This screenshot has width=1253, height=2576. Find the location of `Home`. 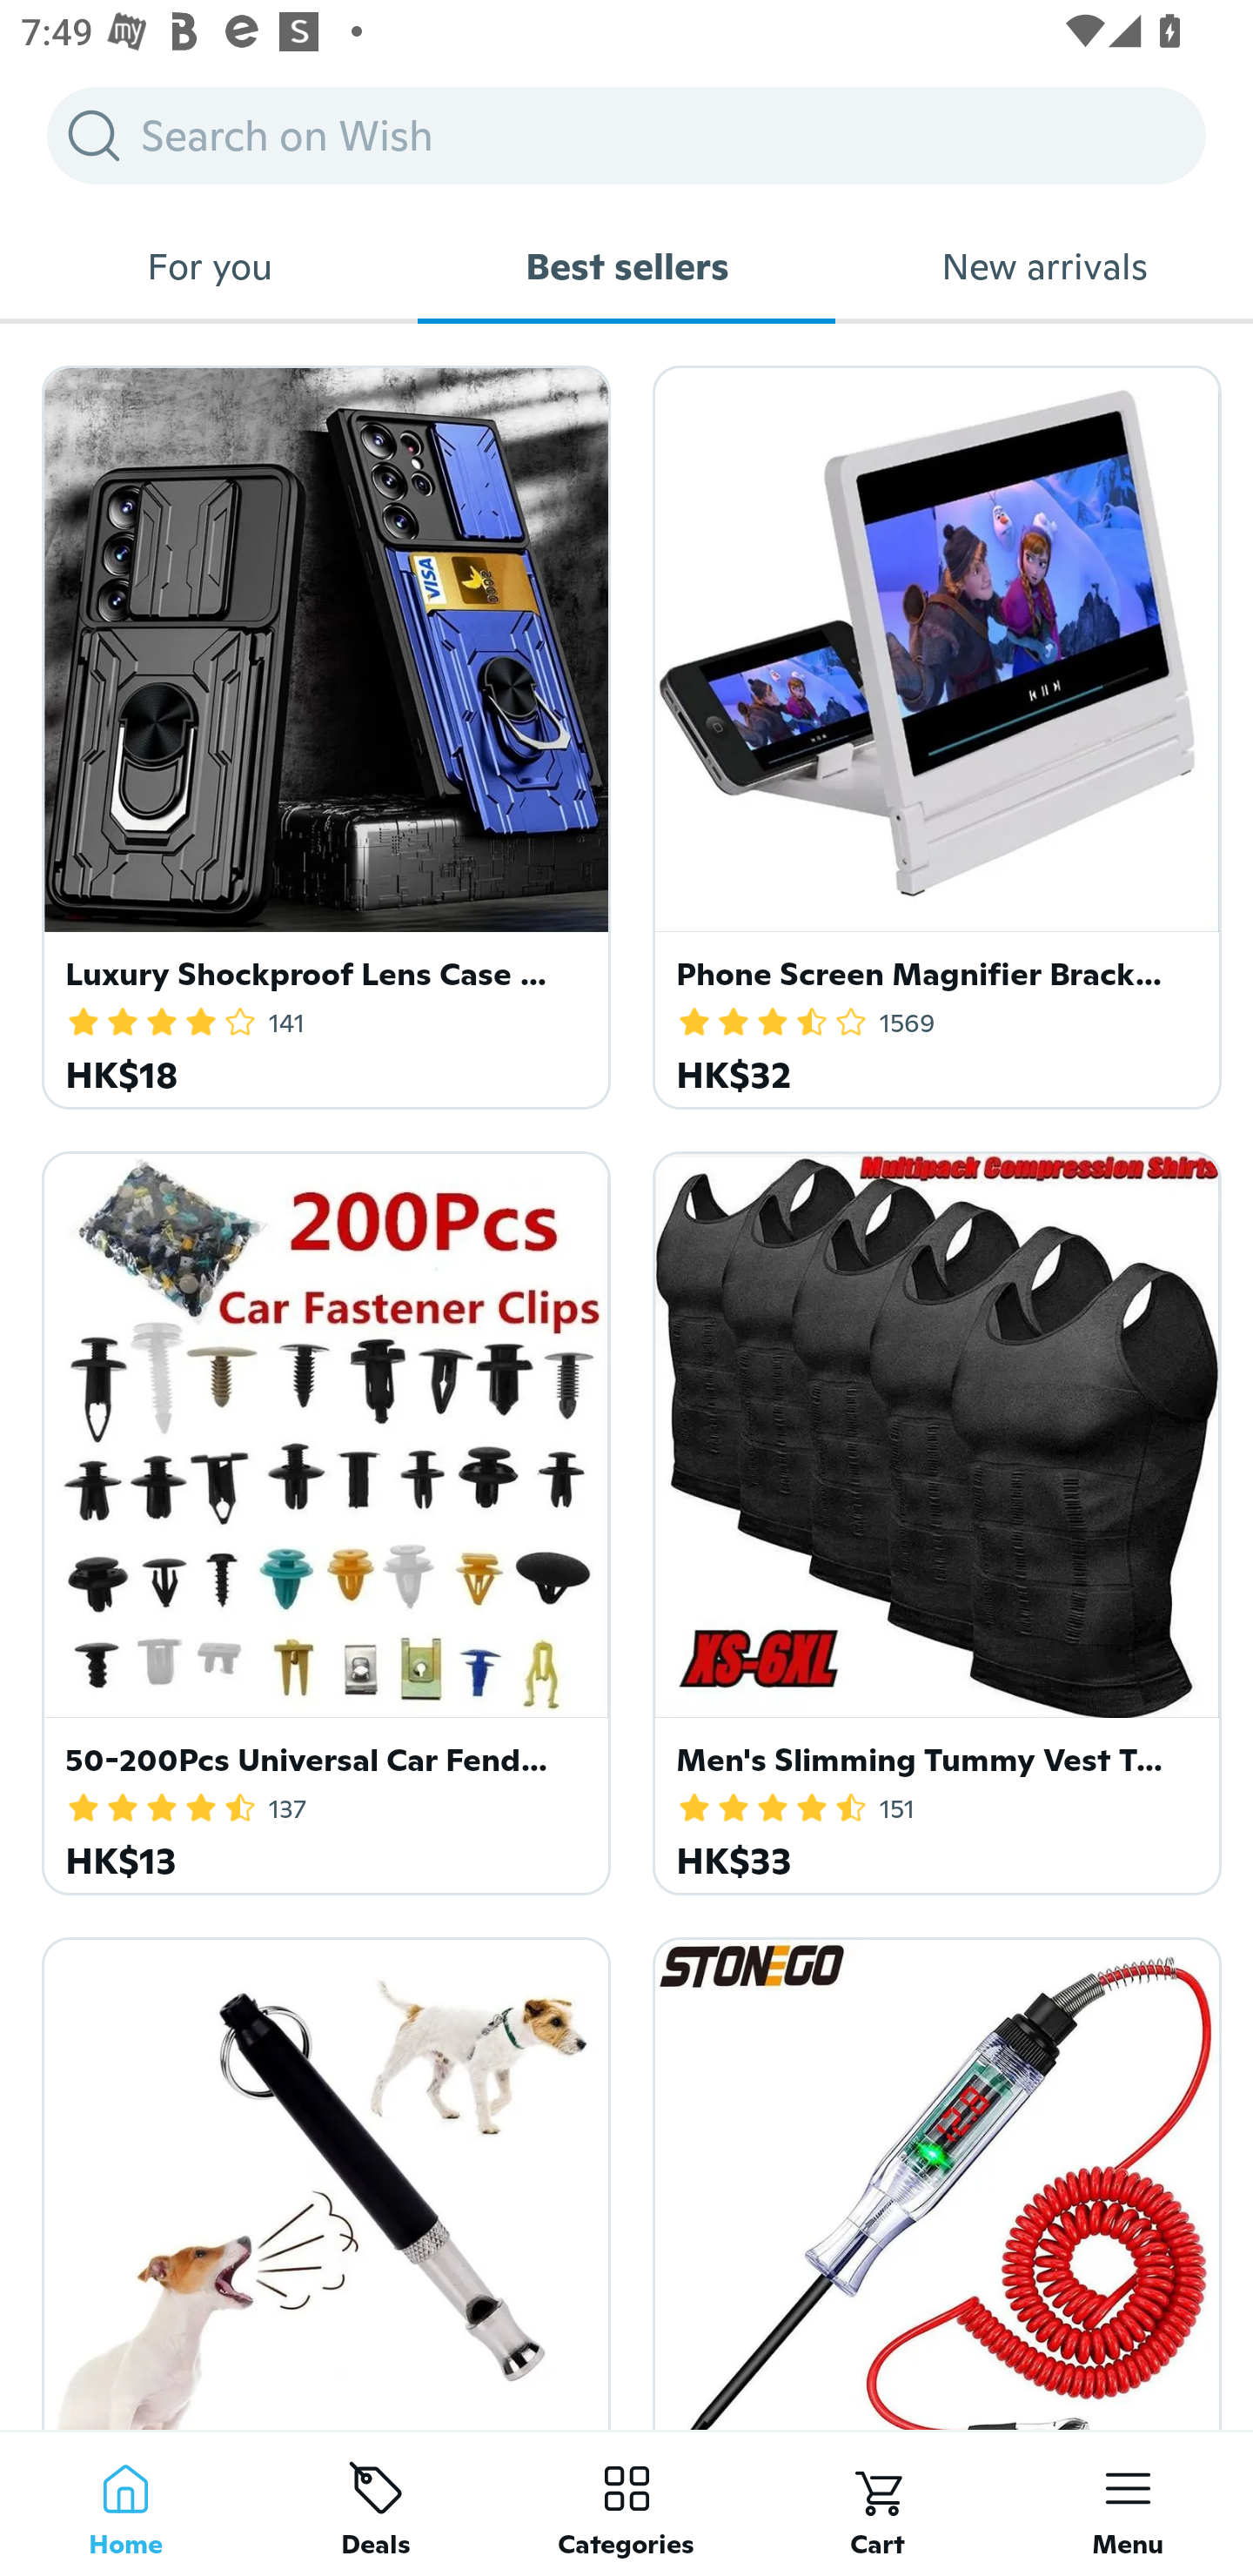

Home is located at coordinates (125, 2503).